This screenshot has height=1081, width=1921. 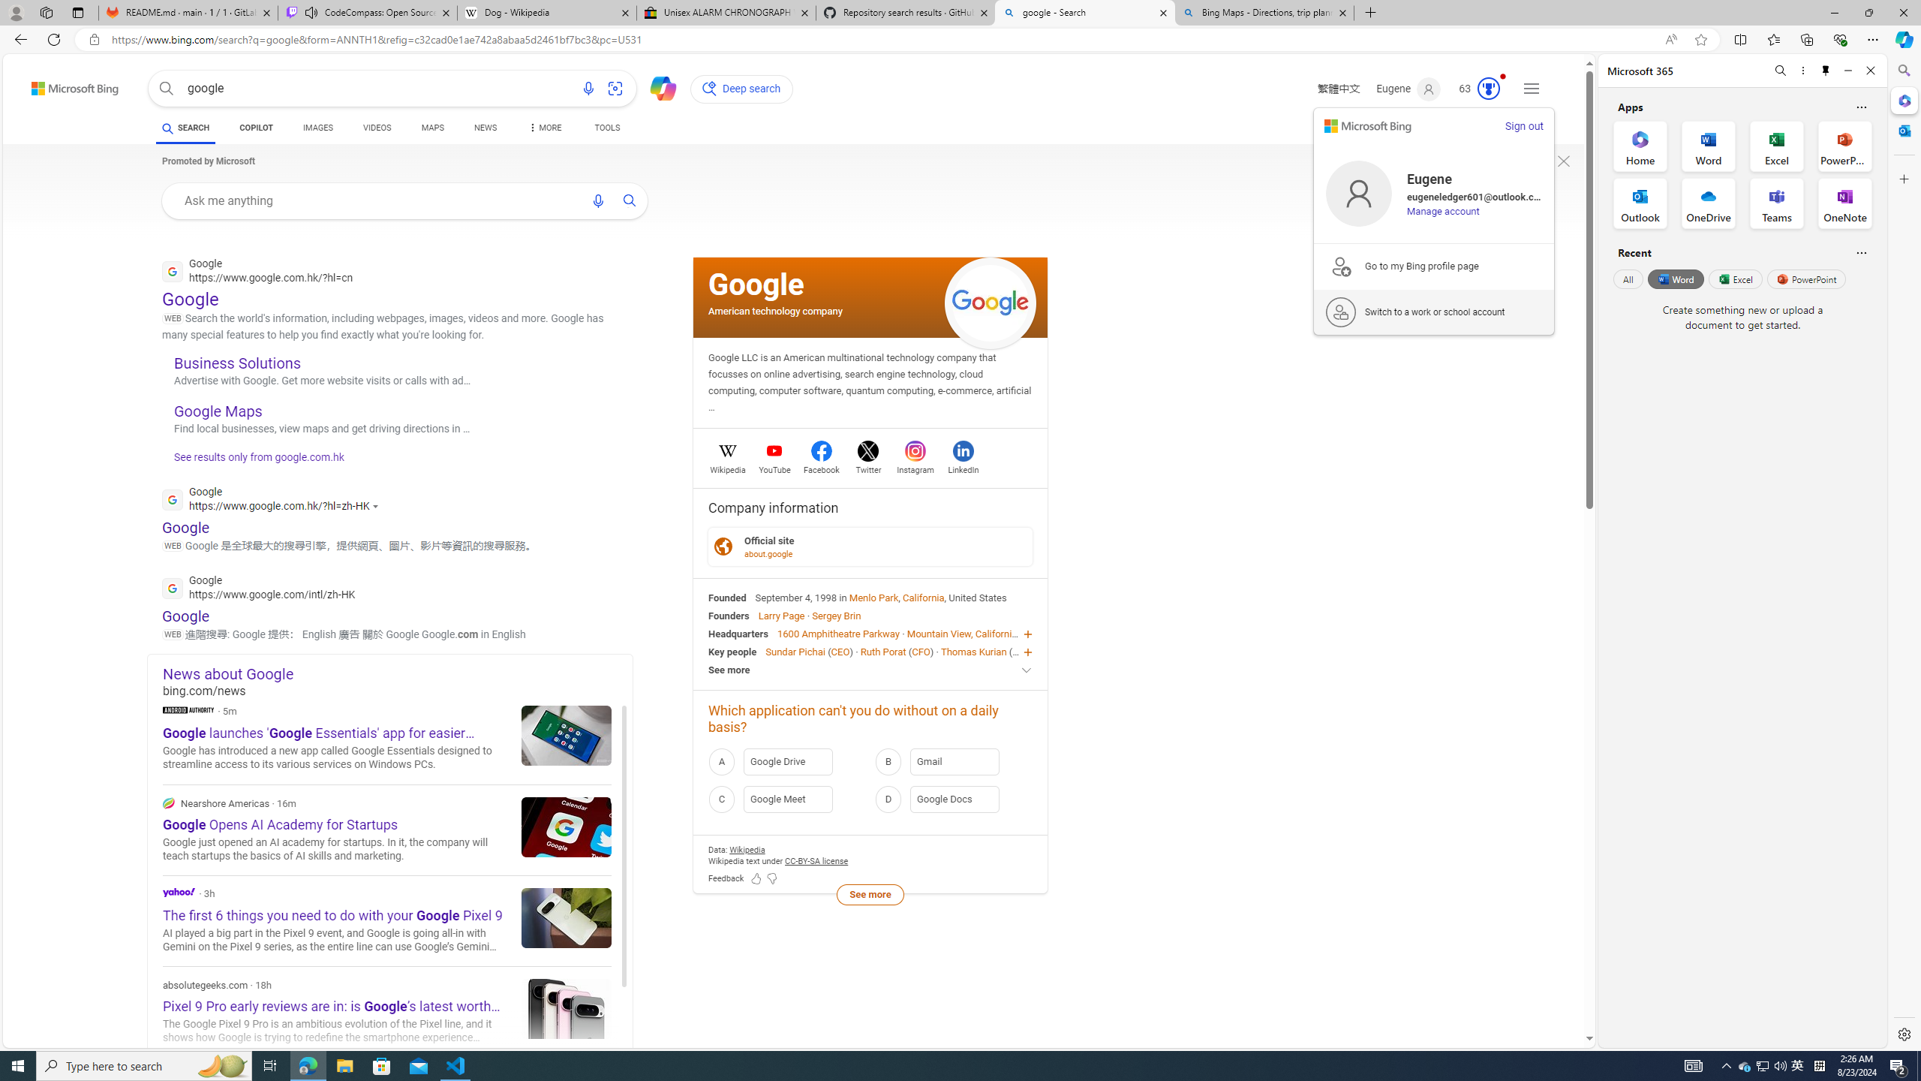 What do you see at coordinates (822, 468) in the screenshot?
I see `Facebook` at bounding box center [822, 468].